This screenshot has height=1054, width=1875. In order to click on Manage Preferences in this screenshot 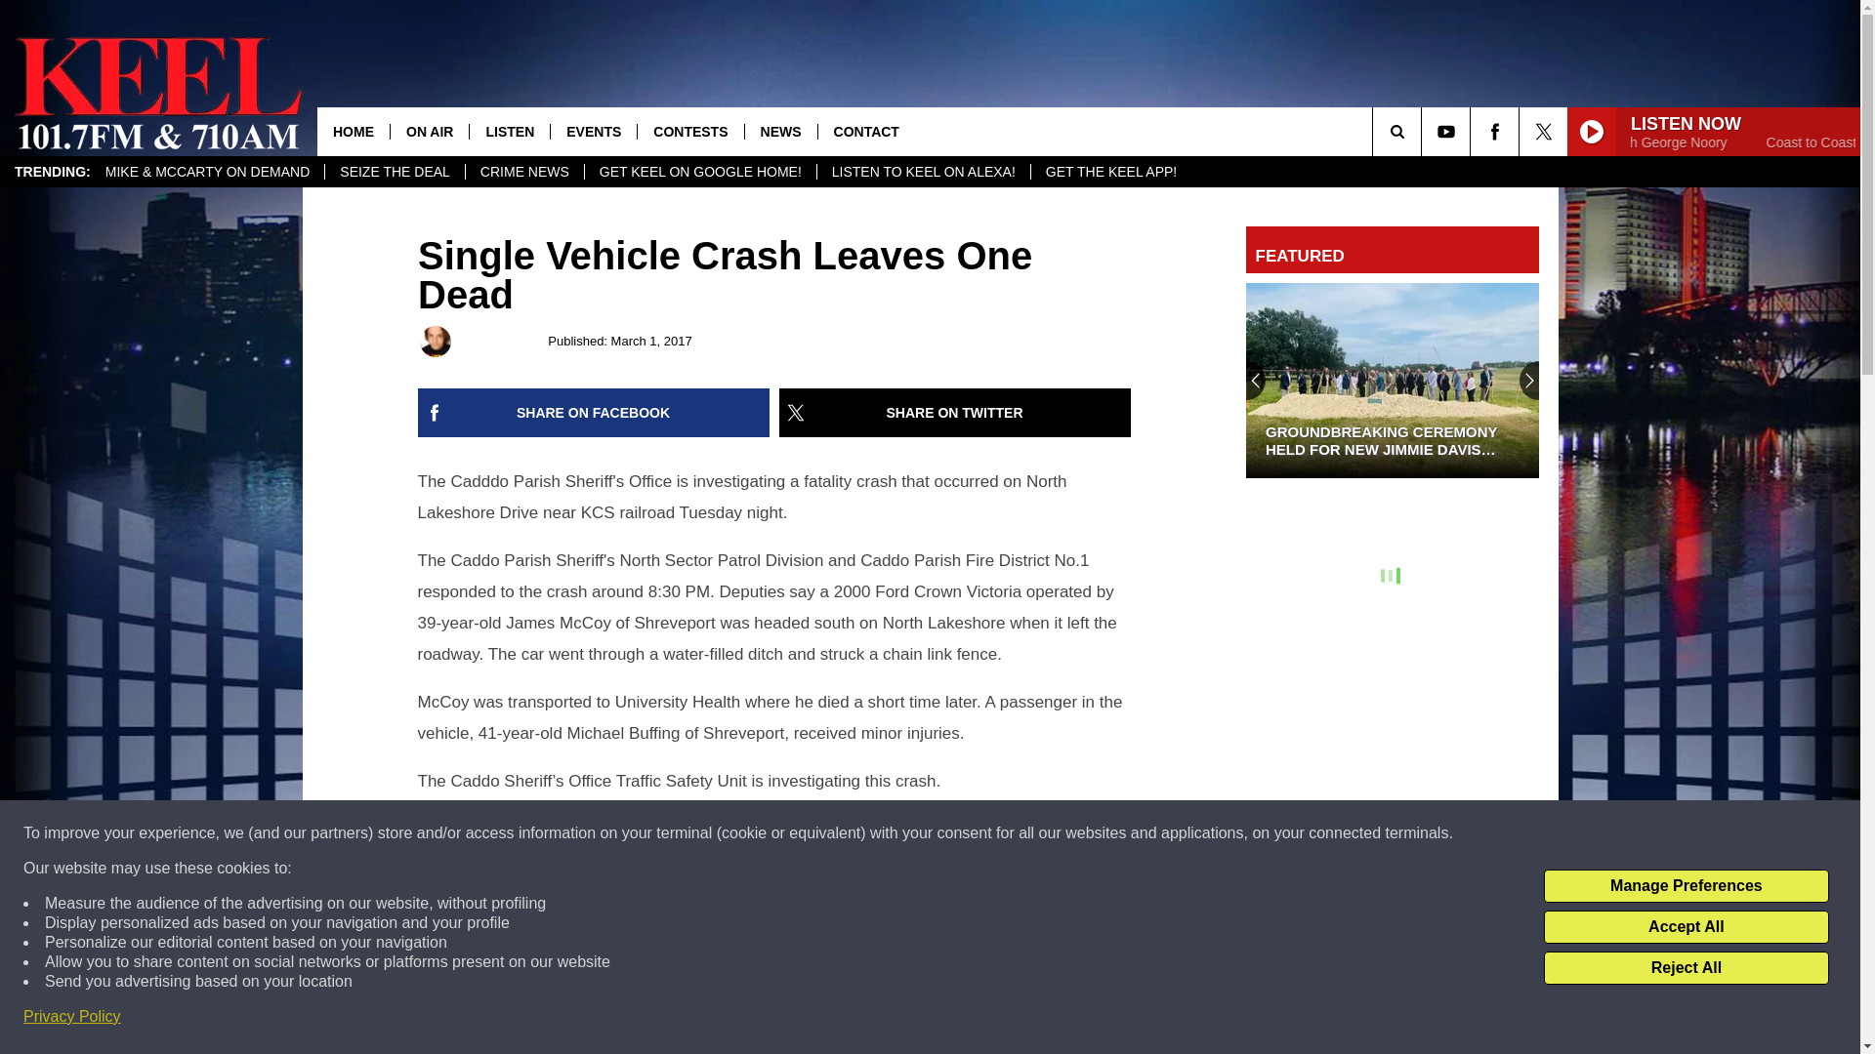, I will do `click(1686, 886)`.